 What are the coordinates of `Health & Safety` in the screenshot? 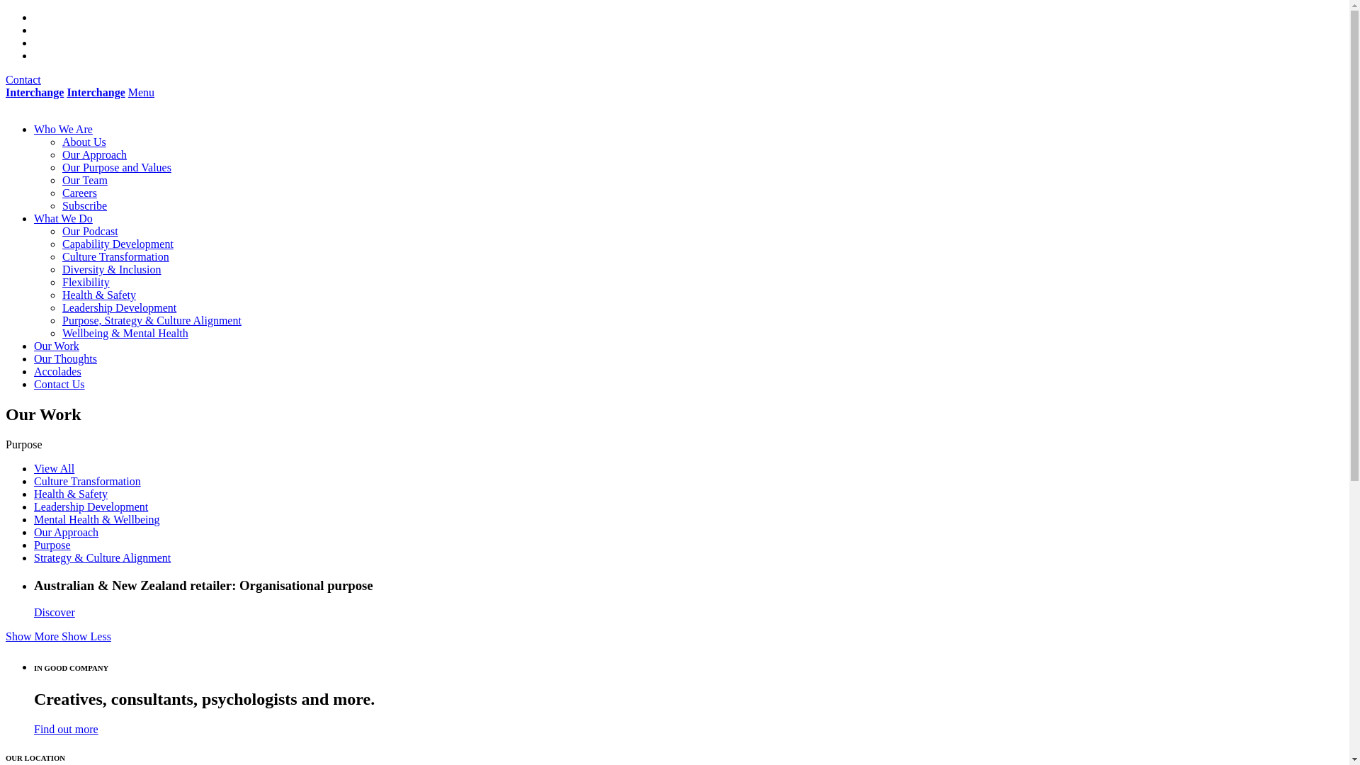 It's located at (71, 494).